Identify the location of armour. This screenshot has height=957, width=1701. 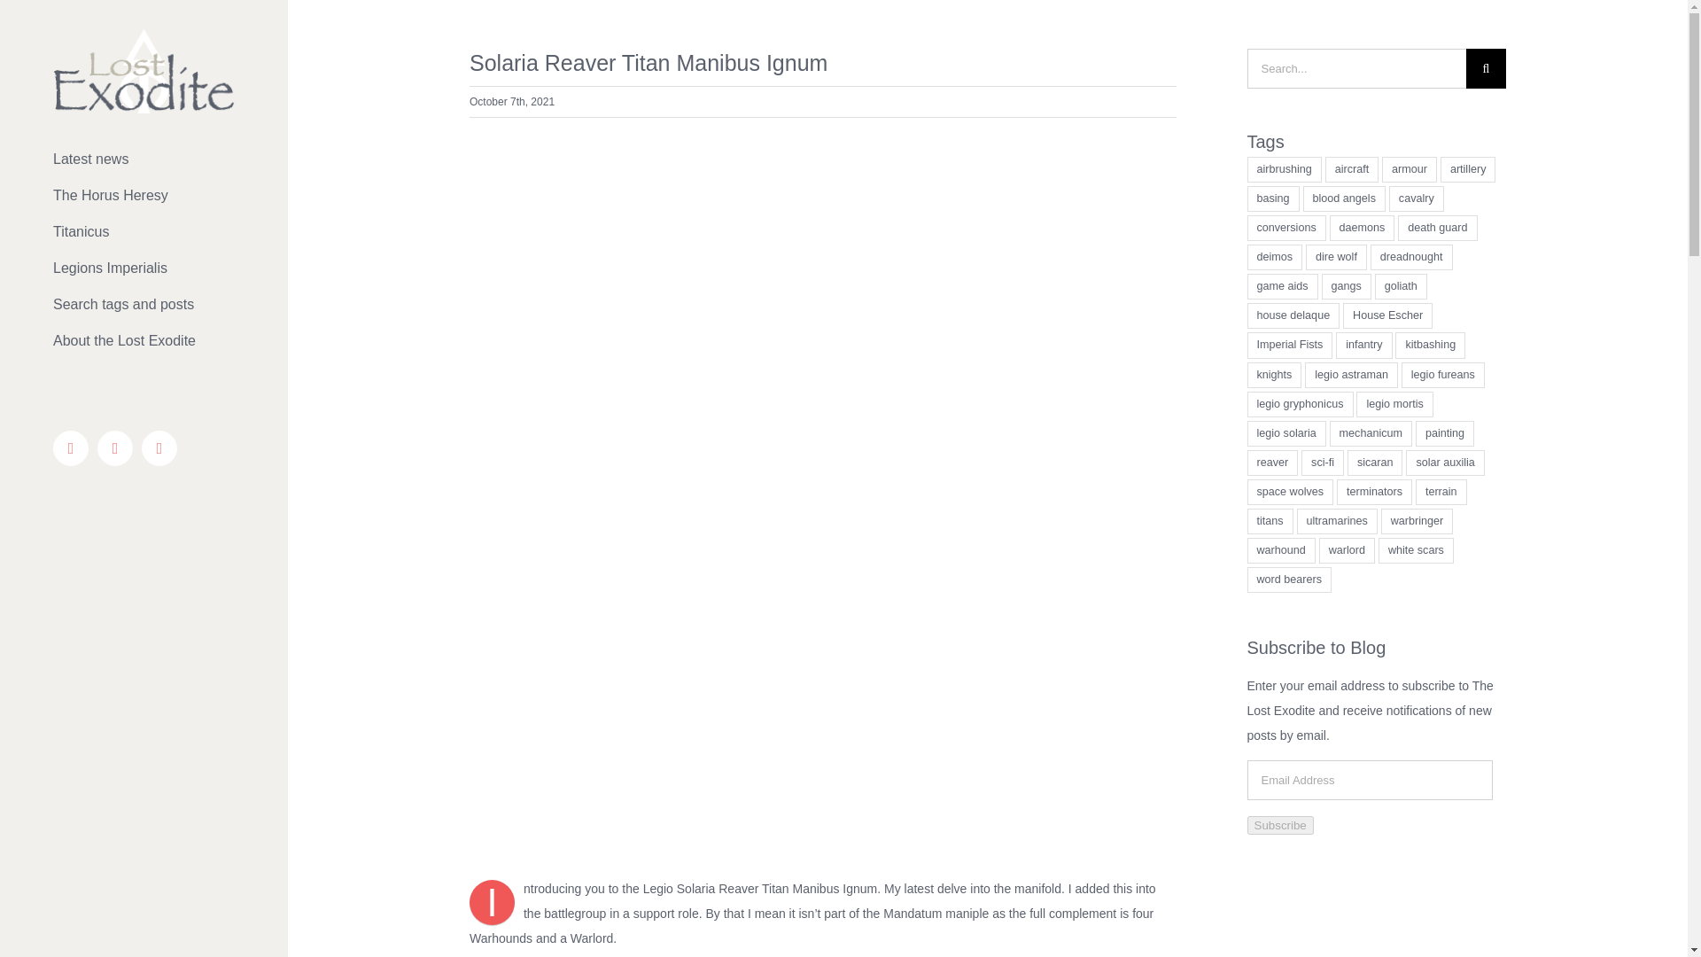
(1409, 170).